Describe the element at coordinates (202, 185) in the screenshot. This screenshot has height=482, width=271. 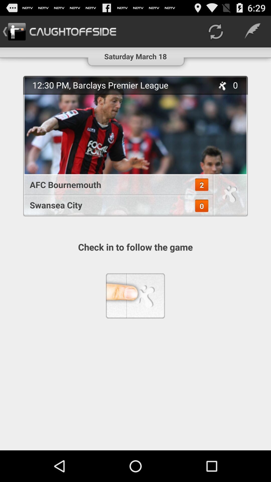
I see `open app below the 12 30 pm icon` at that location.